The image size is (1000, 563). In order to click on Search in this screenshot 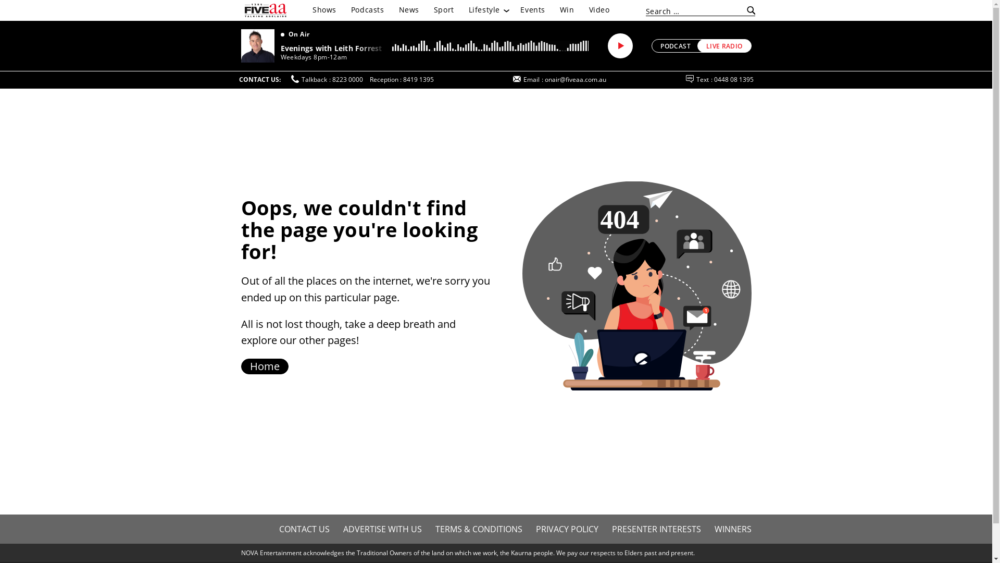, I will do `click(749, 11)`.